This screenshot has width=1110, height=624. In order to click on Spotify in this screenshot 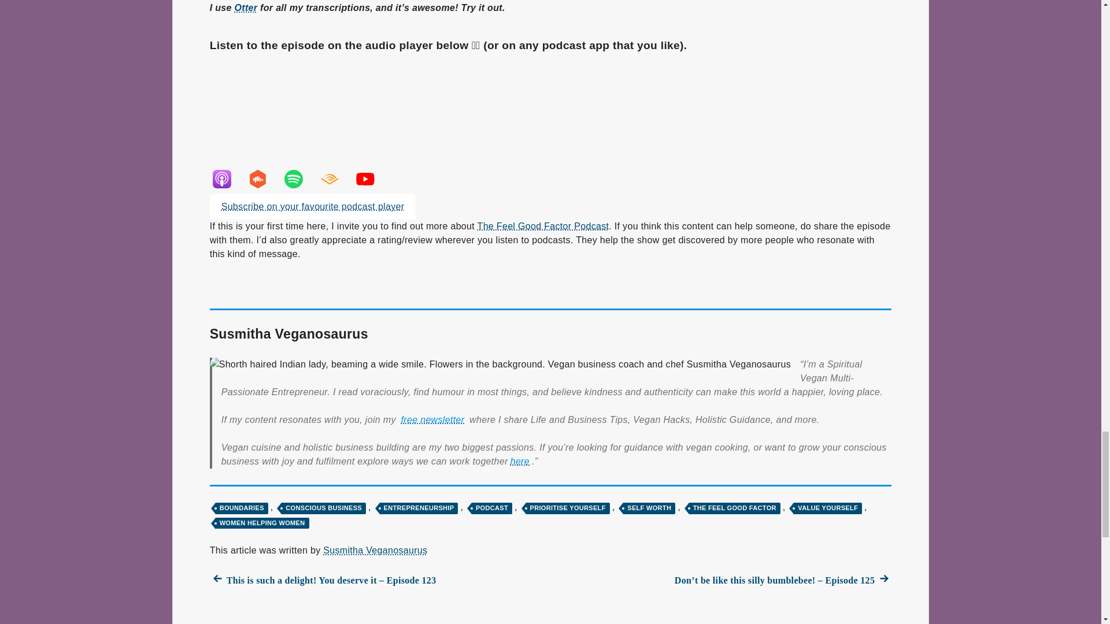, I will do `click(299, 179)`.